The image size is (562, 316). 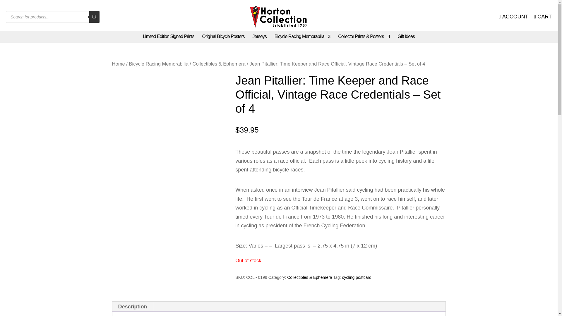 What do you see at coordinates (357, 277) in the screenshot?
I see `cycling postcard` at bounding box center [357, 277].